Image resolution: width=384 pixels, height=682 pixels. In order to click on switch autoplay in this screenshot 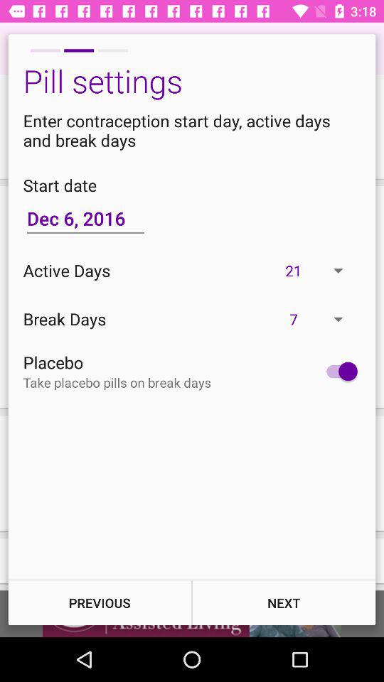, I will do `click(338, 371)`.